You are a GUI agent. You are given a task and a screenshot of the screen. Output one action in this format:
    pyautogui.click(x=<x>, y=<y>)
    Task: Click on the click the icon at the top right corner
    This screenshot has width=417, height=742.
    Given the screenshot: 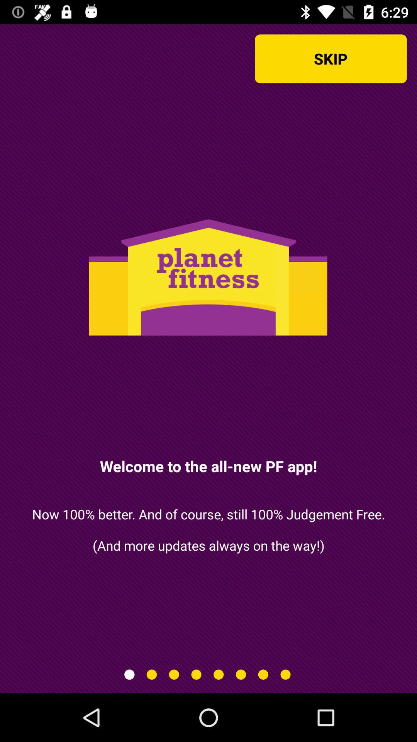 What is the action you would take?
    pyautogui.click(x=331, y=59)
    